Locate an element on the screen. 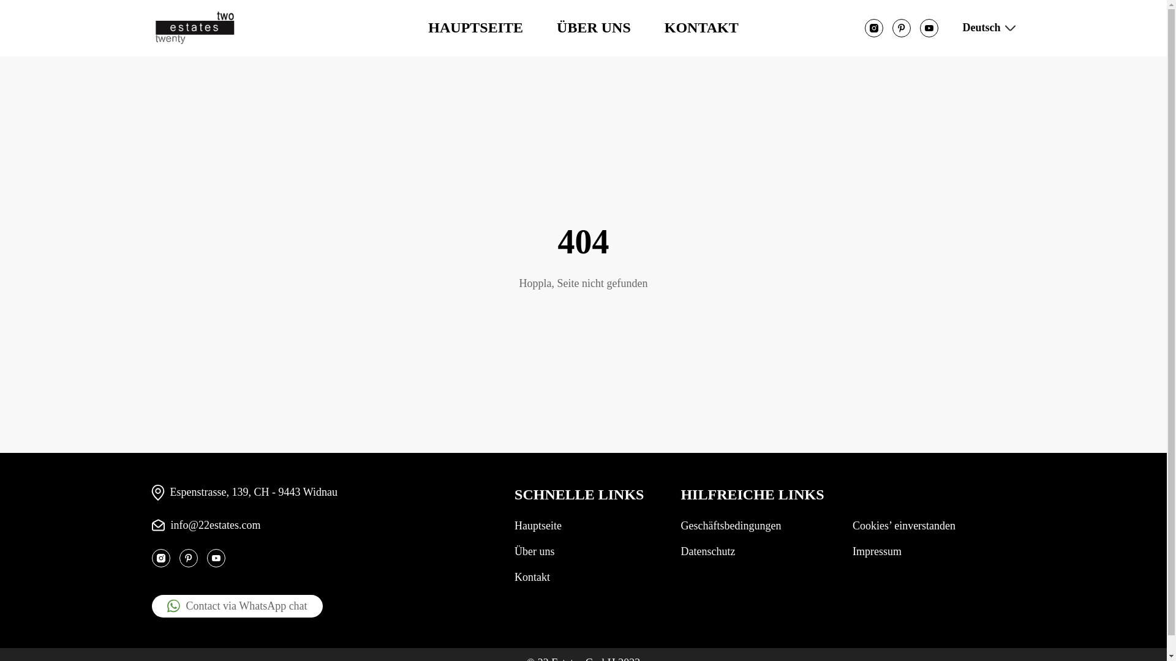 The width and height of the screenshot is (1176, 661). Kontakt is located at coordinates (532, 577).